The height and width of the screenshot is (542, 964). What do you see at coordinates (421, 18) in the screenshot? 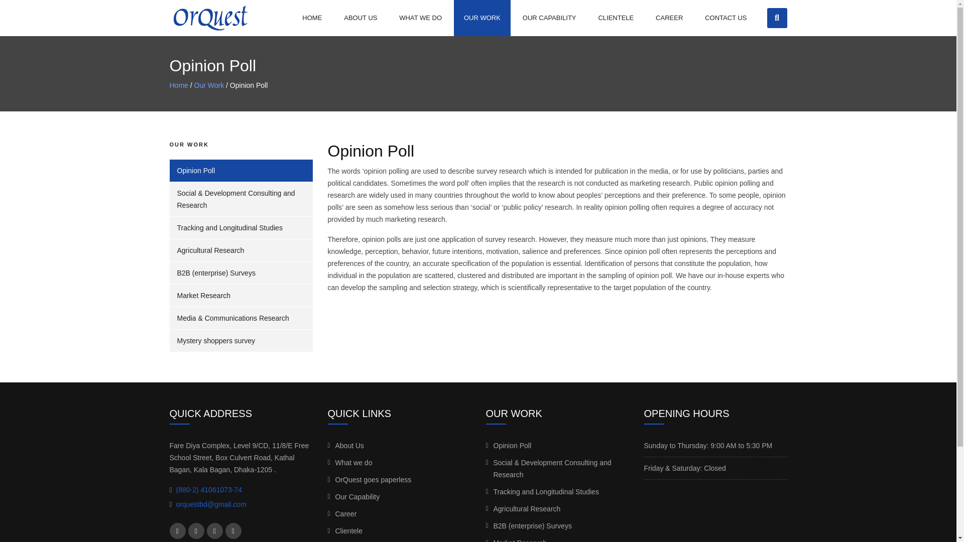
I see `WHAT WE DO` at bounding box center [421, 18].